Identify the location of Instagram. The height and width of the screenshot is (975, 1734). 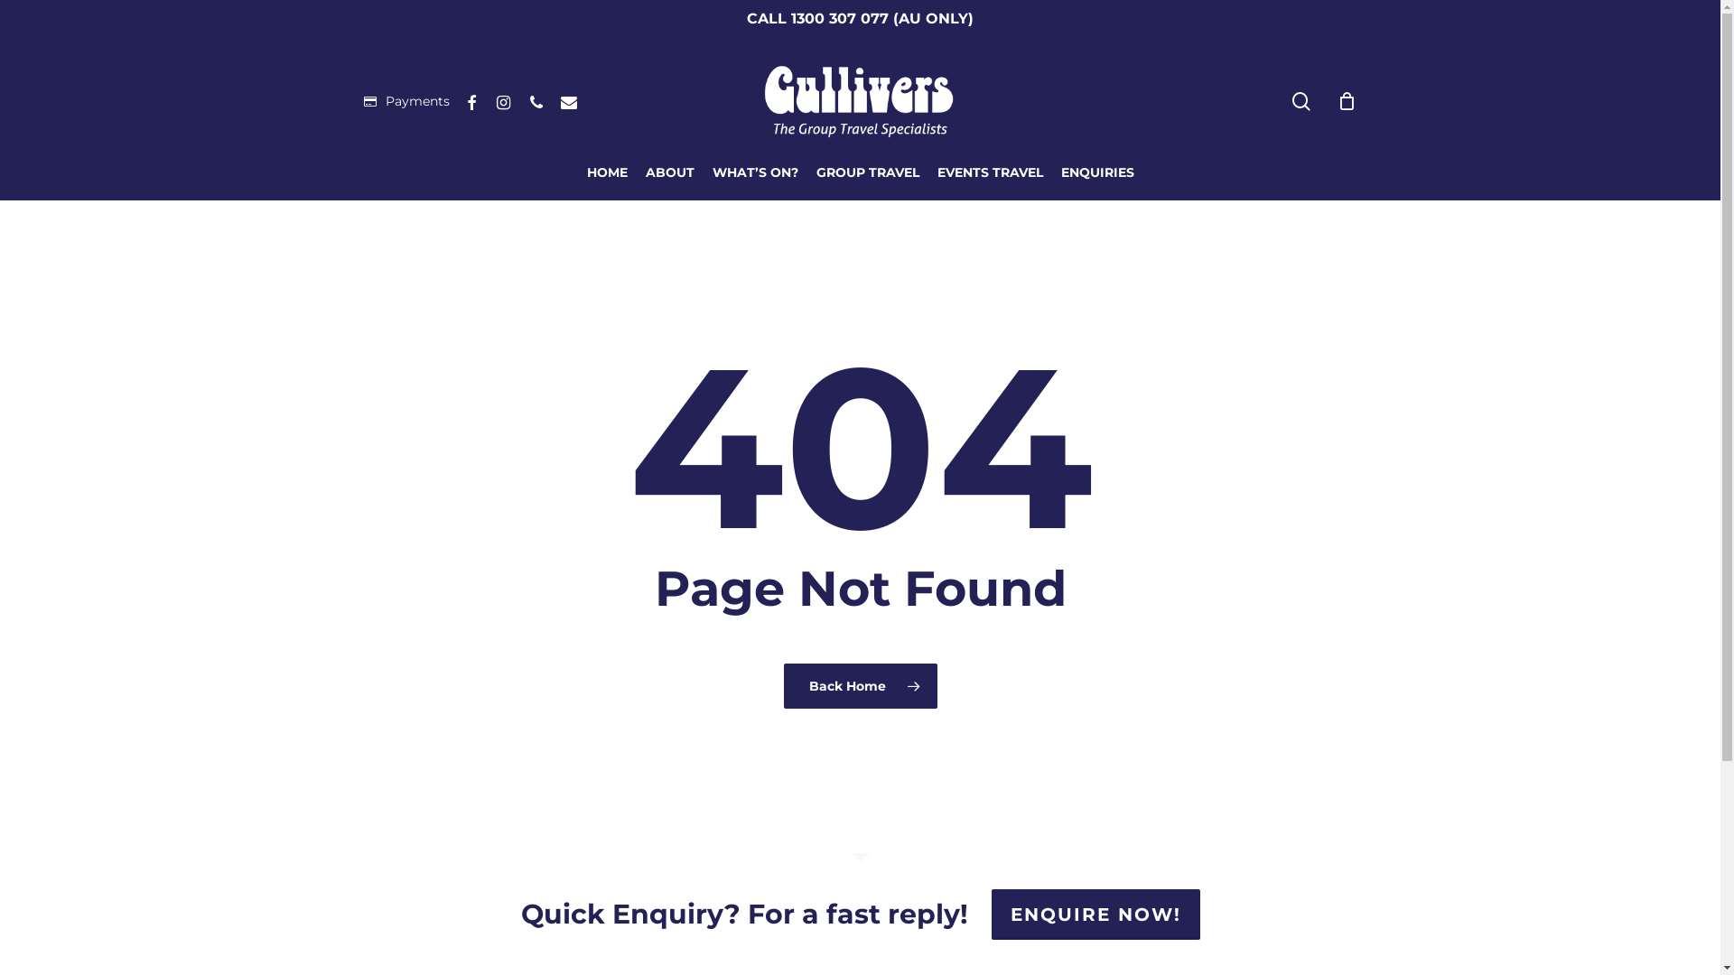
(504, 101).